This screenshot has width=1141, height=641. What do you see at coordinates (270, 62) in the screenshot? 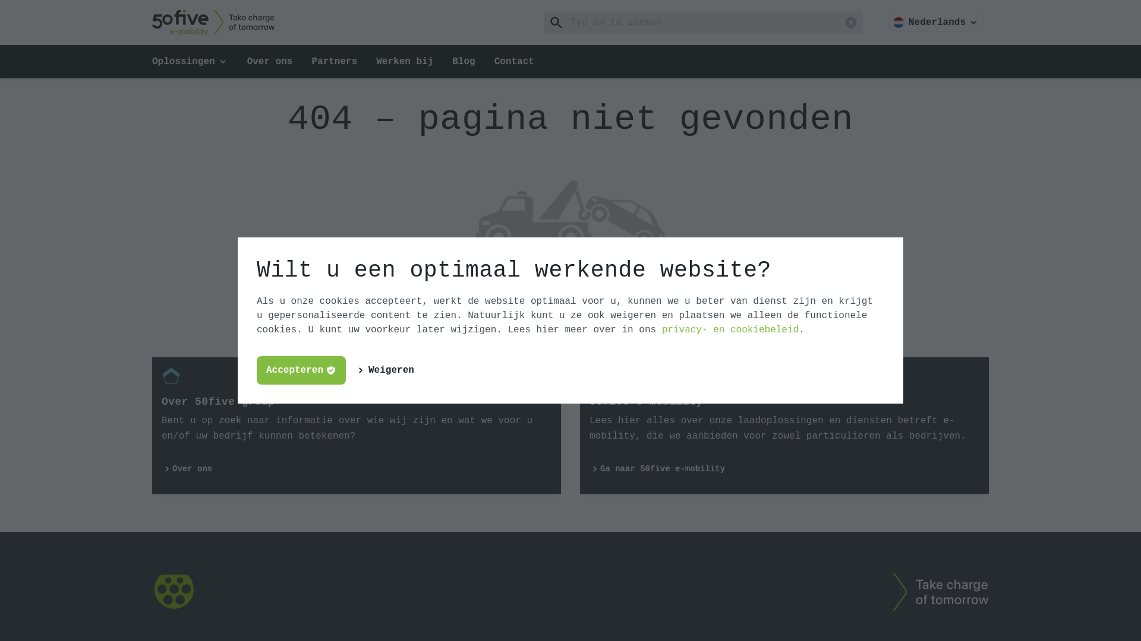
I see `Over ons` at bounding box center [270, 62].